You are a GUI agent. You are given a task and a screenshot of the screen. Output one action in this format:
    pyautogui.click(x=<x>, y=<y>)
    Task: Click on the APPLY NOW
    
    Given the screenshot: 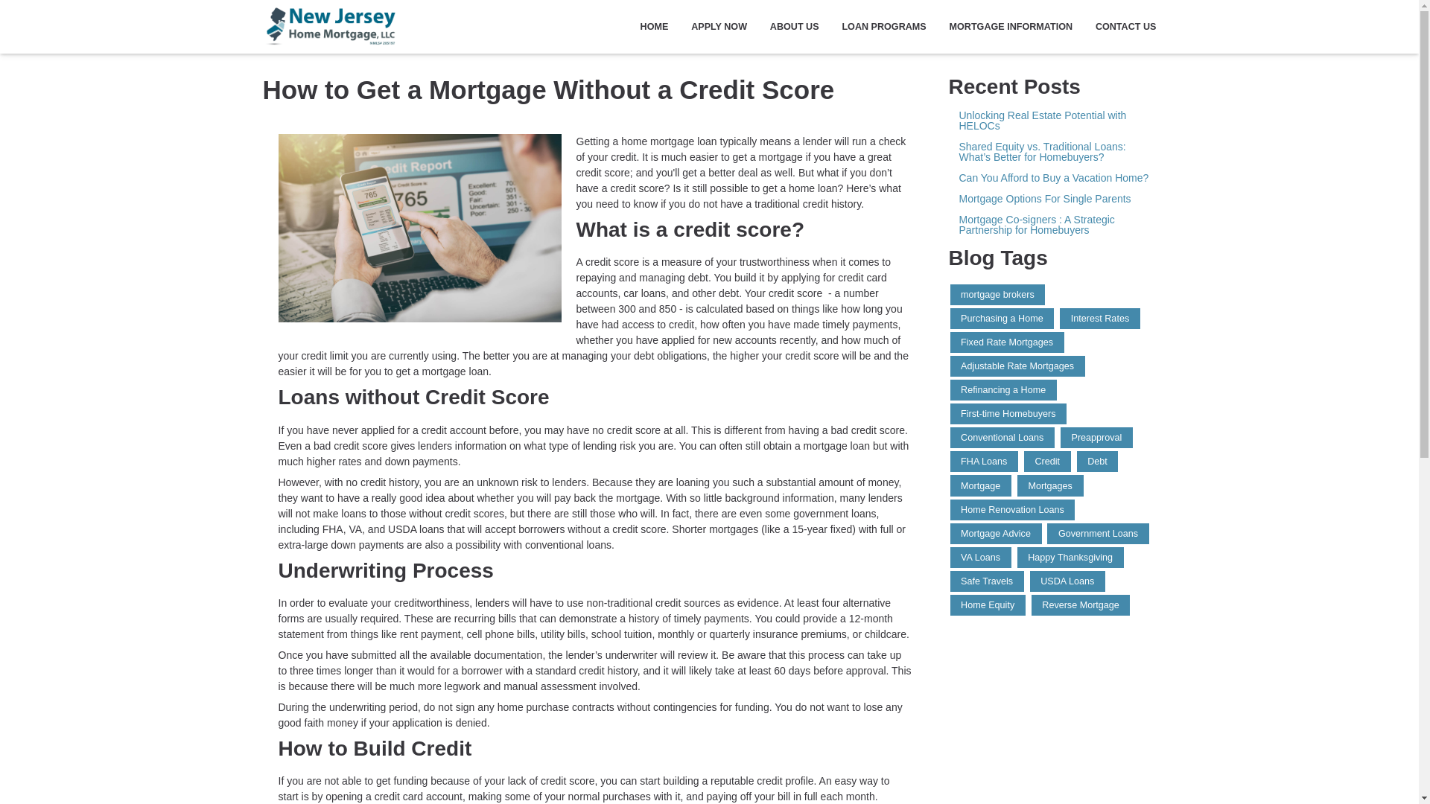 What is the action you would take?
    pyautogui.click(x=719, y=27)
    